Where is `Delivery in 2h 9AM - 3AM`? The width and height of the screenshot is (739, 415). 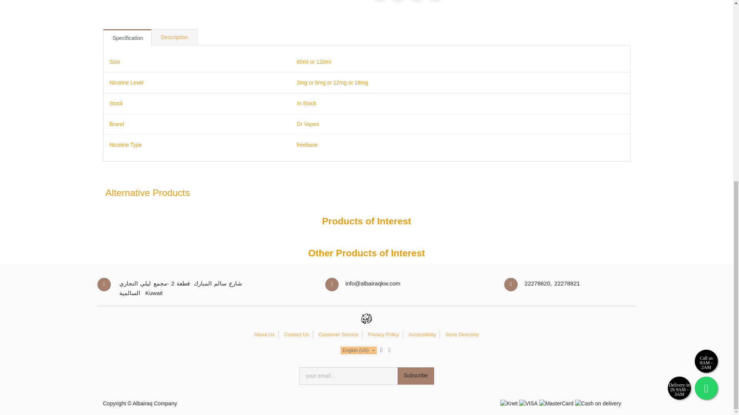
Delivery in 2h 9AM - 3AM is located at coordinates (679, 69).